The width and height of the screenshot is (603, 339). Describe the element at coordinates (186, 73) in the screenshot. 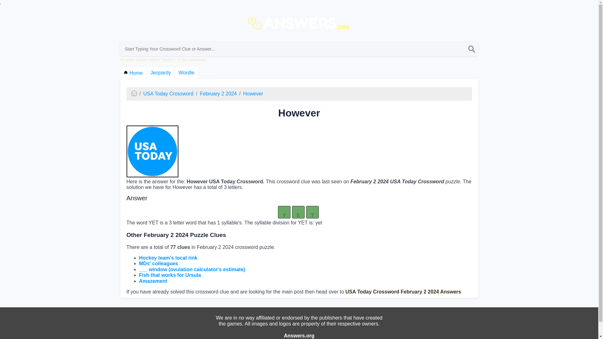

I see `Wordle` at that location.